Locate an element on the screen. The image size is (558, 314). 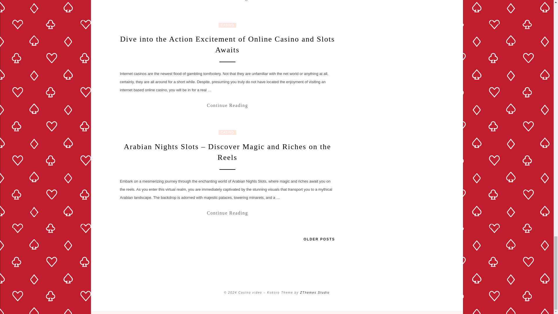
Continue Reading is located at coordinates (227, 105).